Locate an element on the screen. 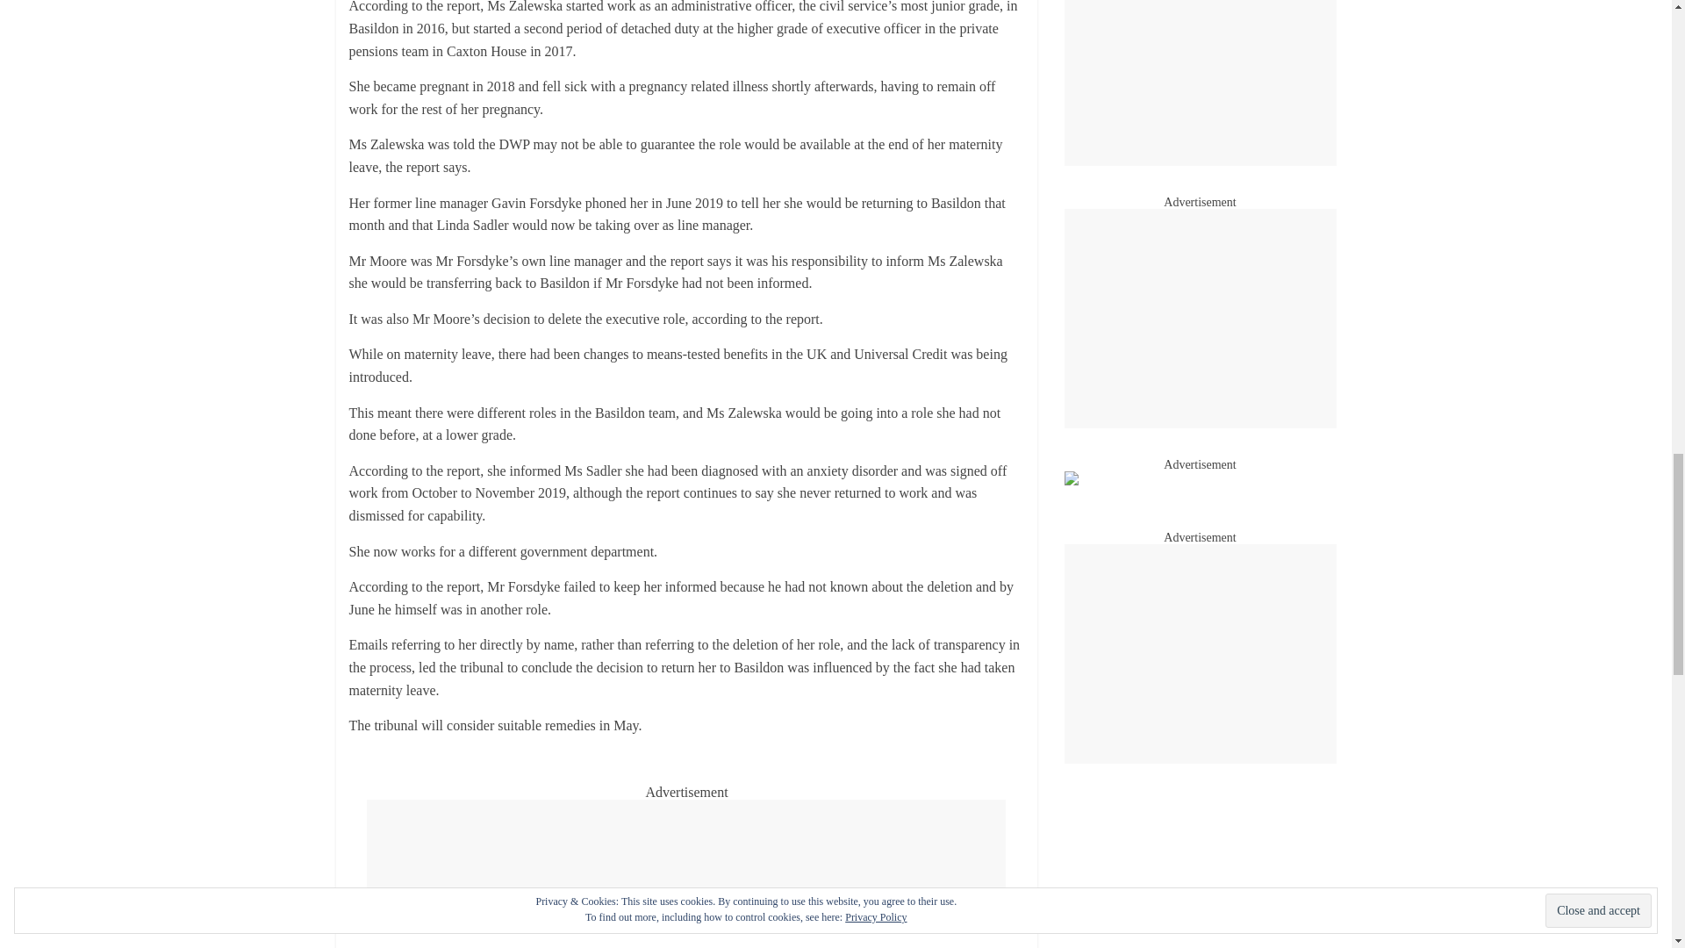  Print this Page is located at coordinates (879, 908).